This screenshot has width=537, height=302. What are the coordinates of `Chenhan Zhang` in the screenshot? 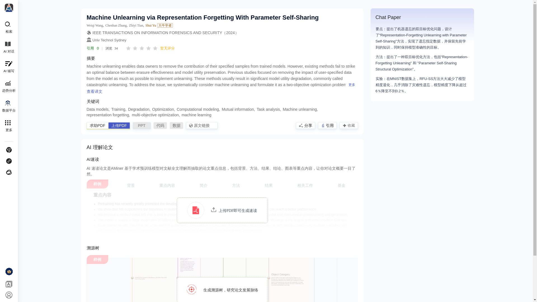 It's located at (116, 26).